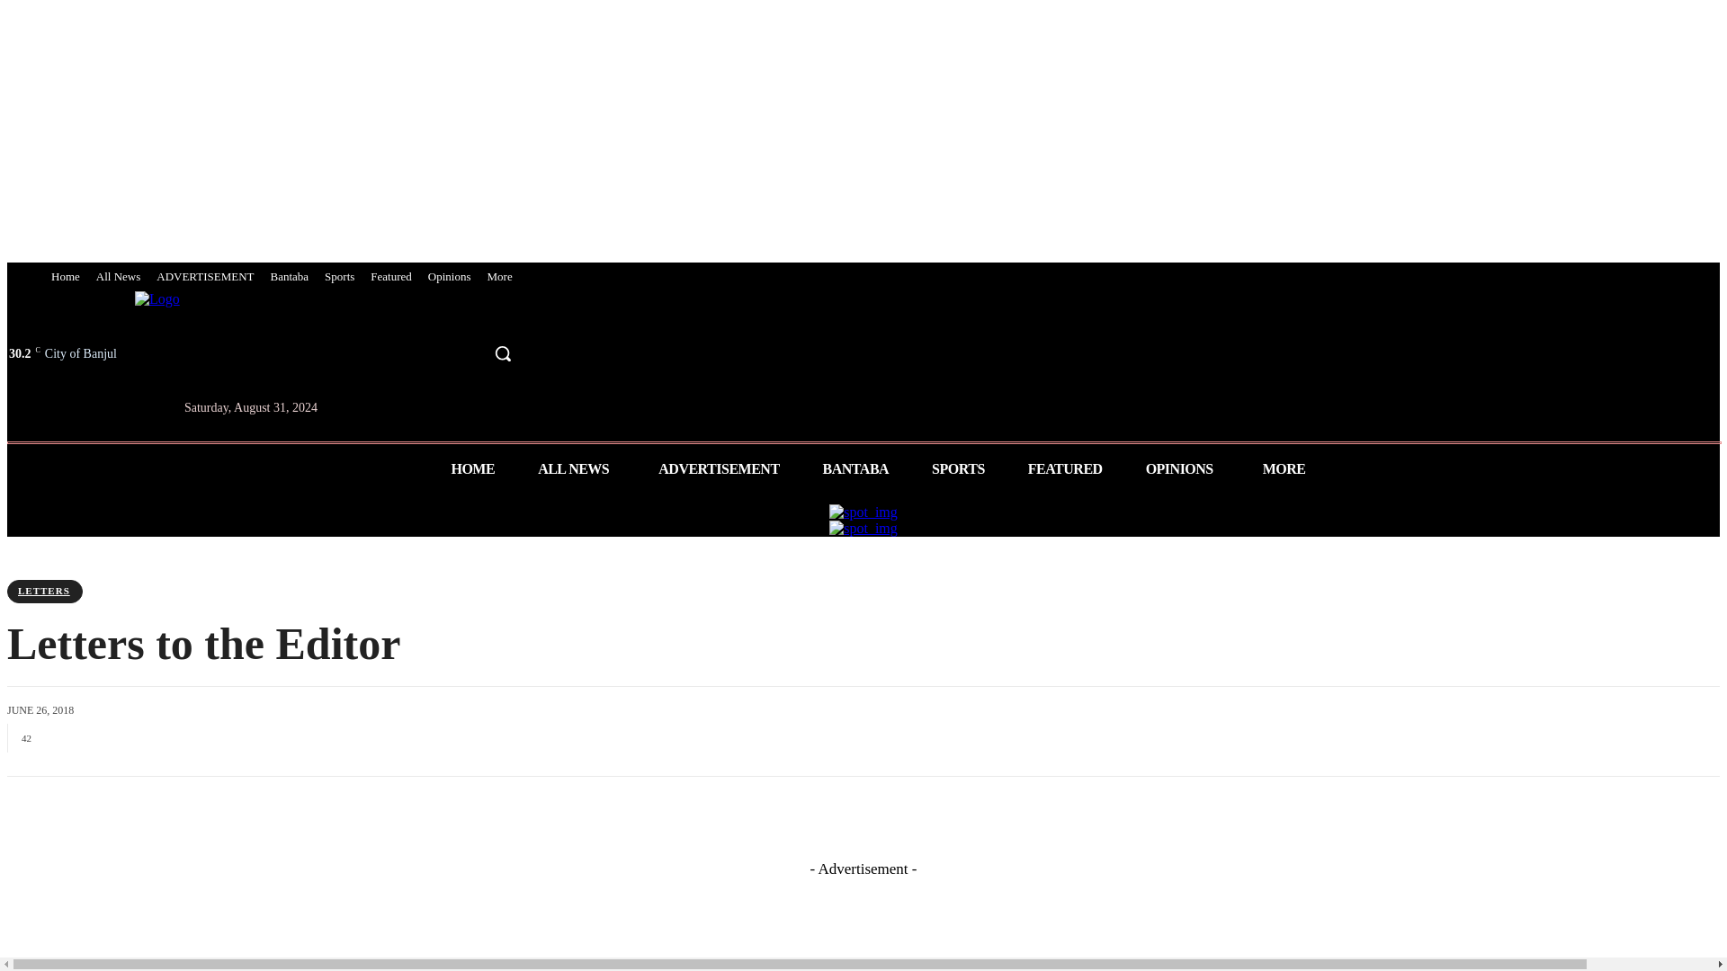 The width and height of the screenshot is (1727, 971). Describe the element at coordinates (205, 277) in the screenshot. I see `ADVERTISEMENT` at that location.